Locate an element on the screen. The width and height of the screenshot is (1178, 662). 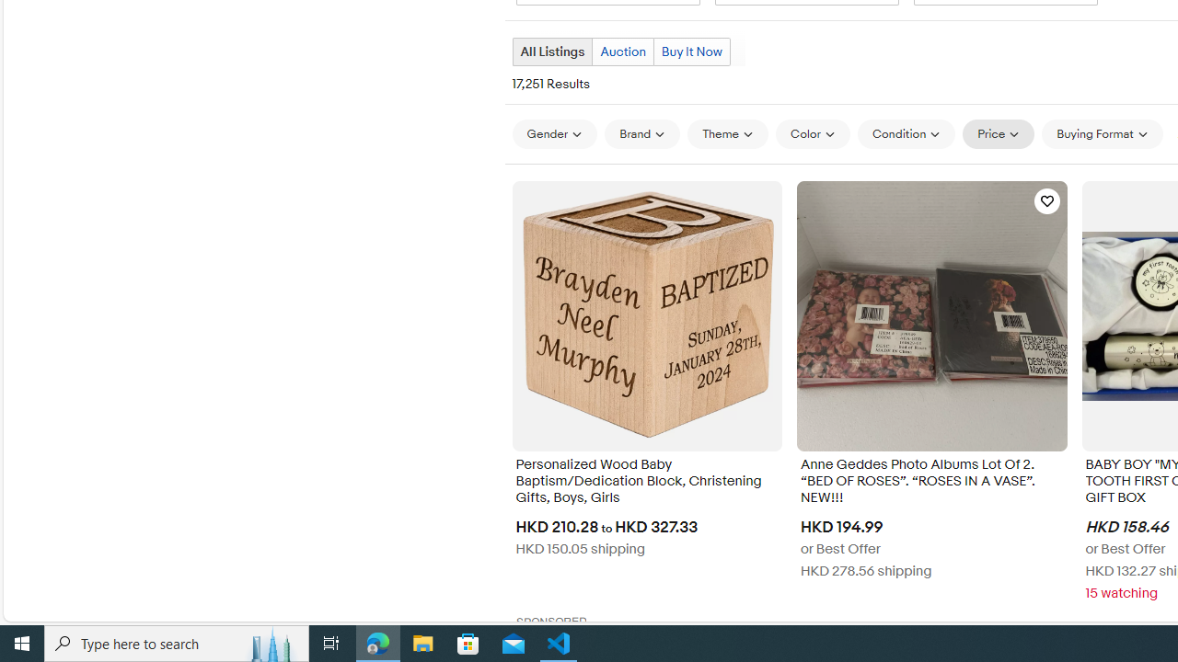
All Listings is located at coordinates (551, 51).